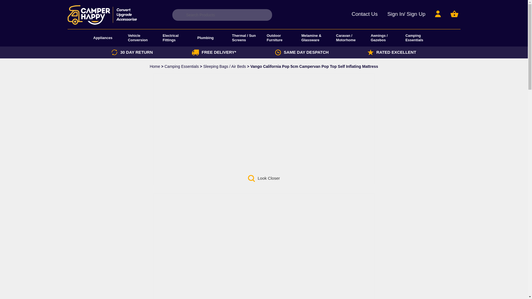  I want to click on Electrical Fittings, so click(177, 38).